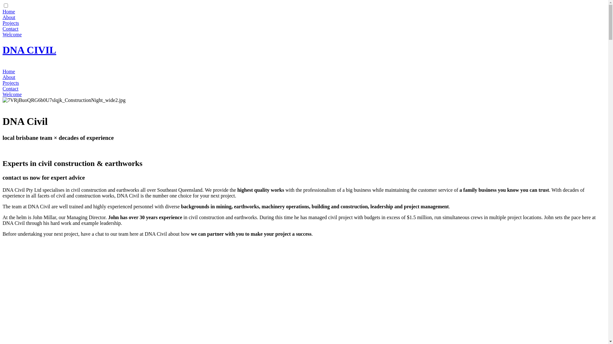  I want to click on Welcome, so click(12, 34).